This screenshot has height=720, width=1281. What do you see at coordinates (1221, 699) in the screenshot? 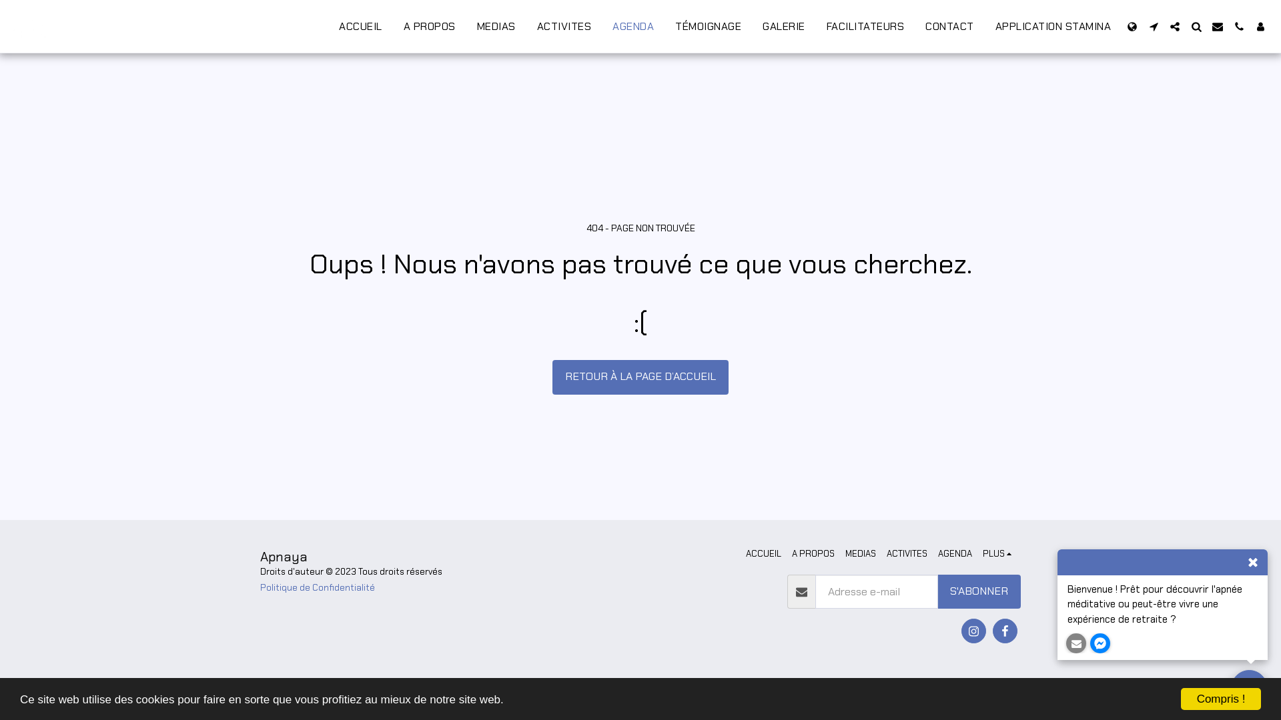
I see `Compris !` at bounding box center [1221, 699].